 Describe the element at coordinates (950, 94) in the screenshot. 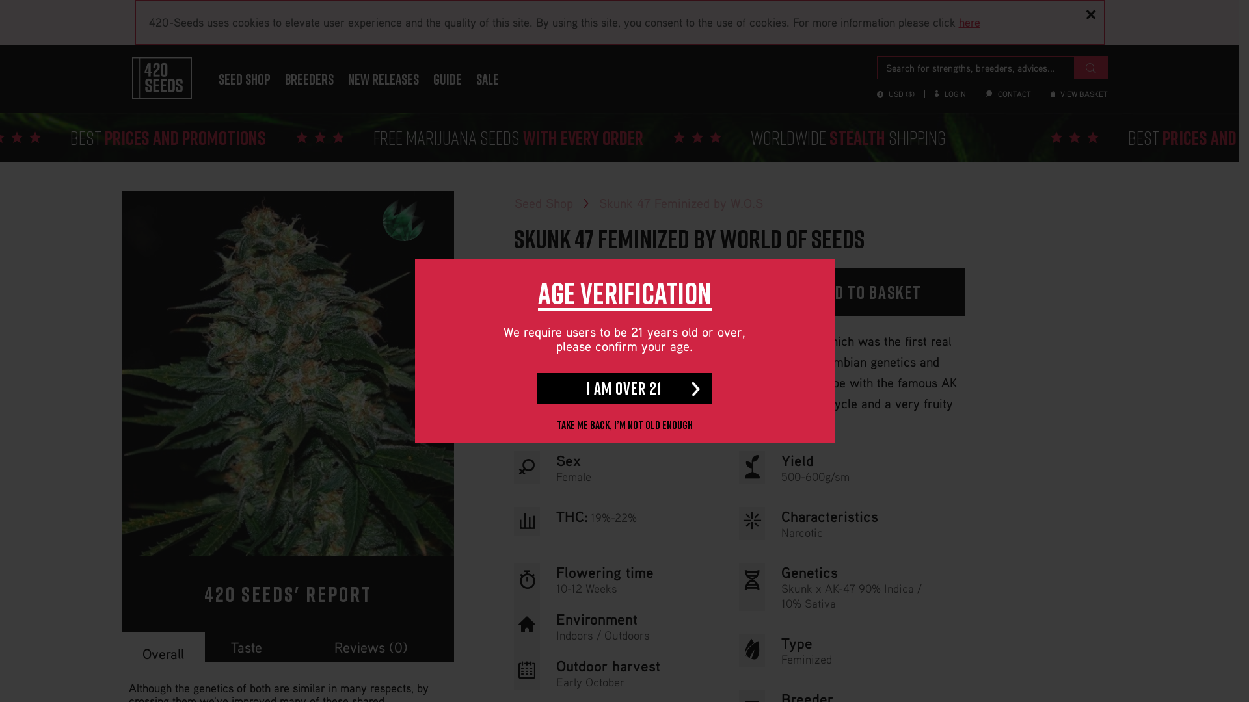

I see `LOGIN` at that location.